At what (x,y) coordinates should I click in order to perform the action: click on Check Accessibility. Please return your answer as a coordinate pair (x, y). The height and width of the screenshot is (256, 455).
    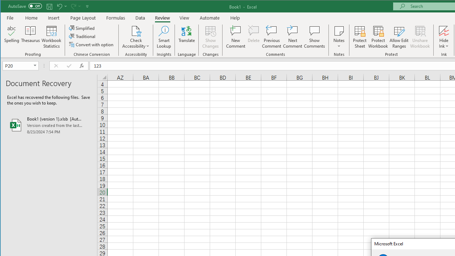
    Looking at the image, I should click on (136, 37).